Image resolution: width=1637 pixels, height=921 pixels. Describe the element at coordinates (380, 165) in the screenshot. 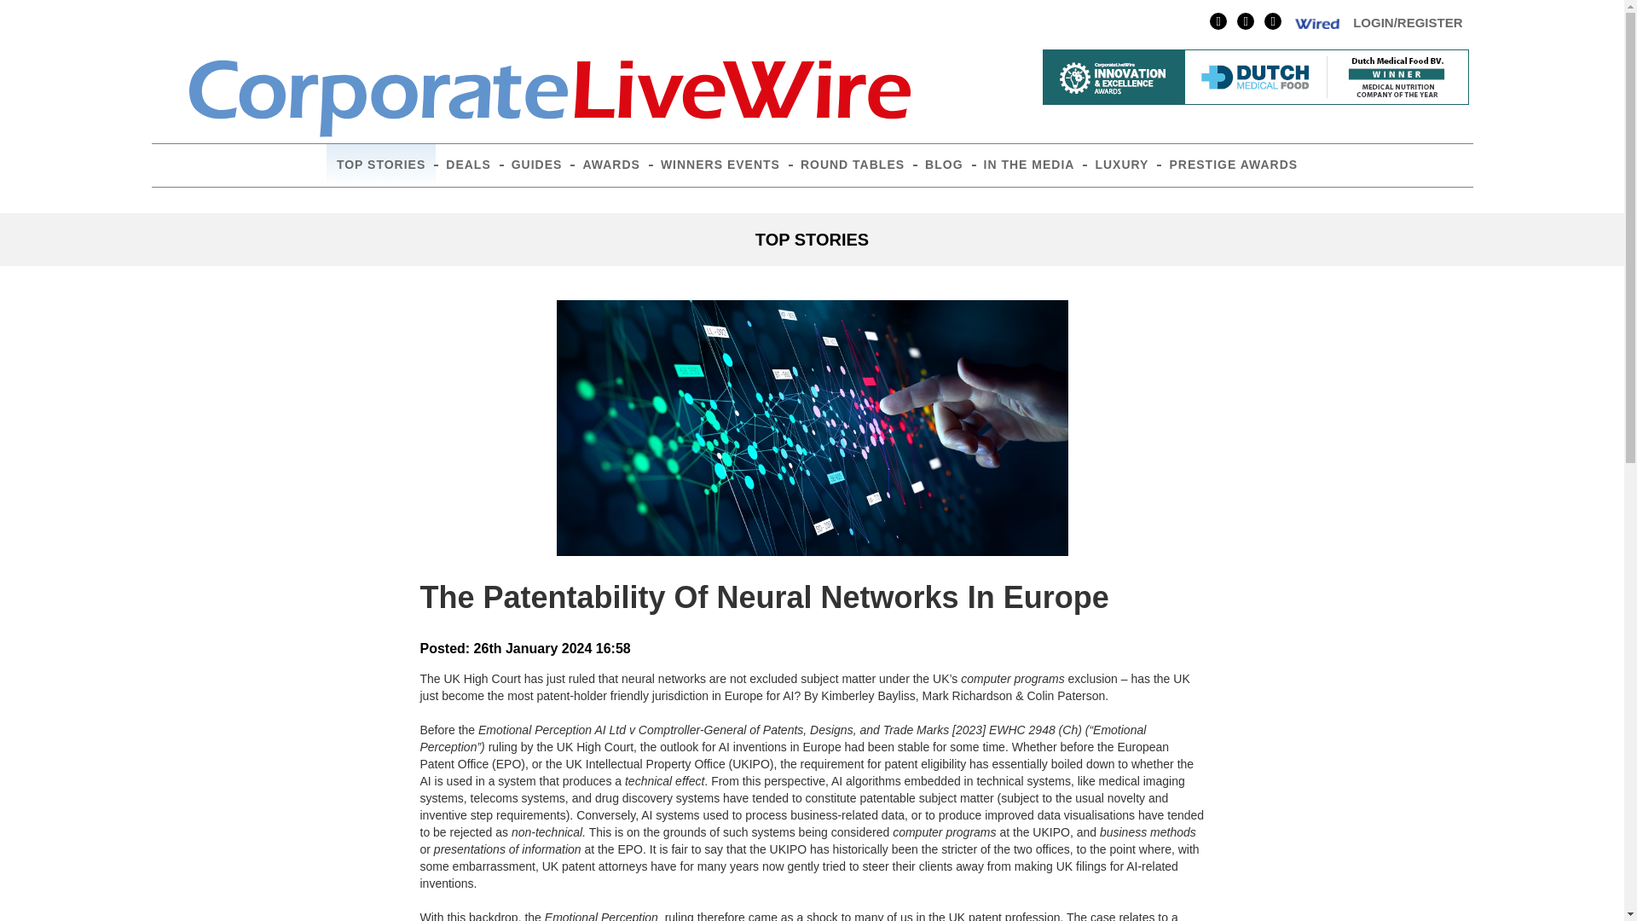

I see `TOP STORIES` at that location.